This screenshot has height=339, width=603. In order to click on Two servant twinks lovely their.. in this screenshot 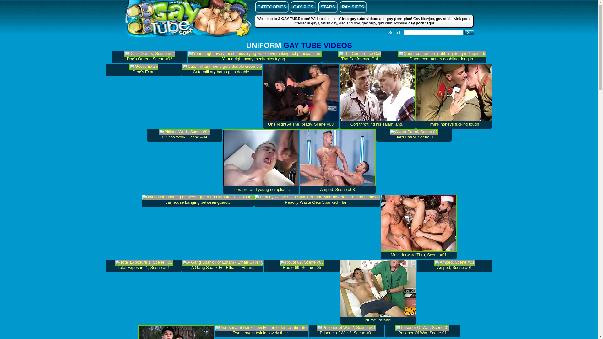, I will do `click(262, 331)`.